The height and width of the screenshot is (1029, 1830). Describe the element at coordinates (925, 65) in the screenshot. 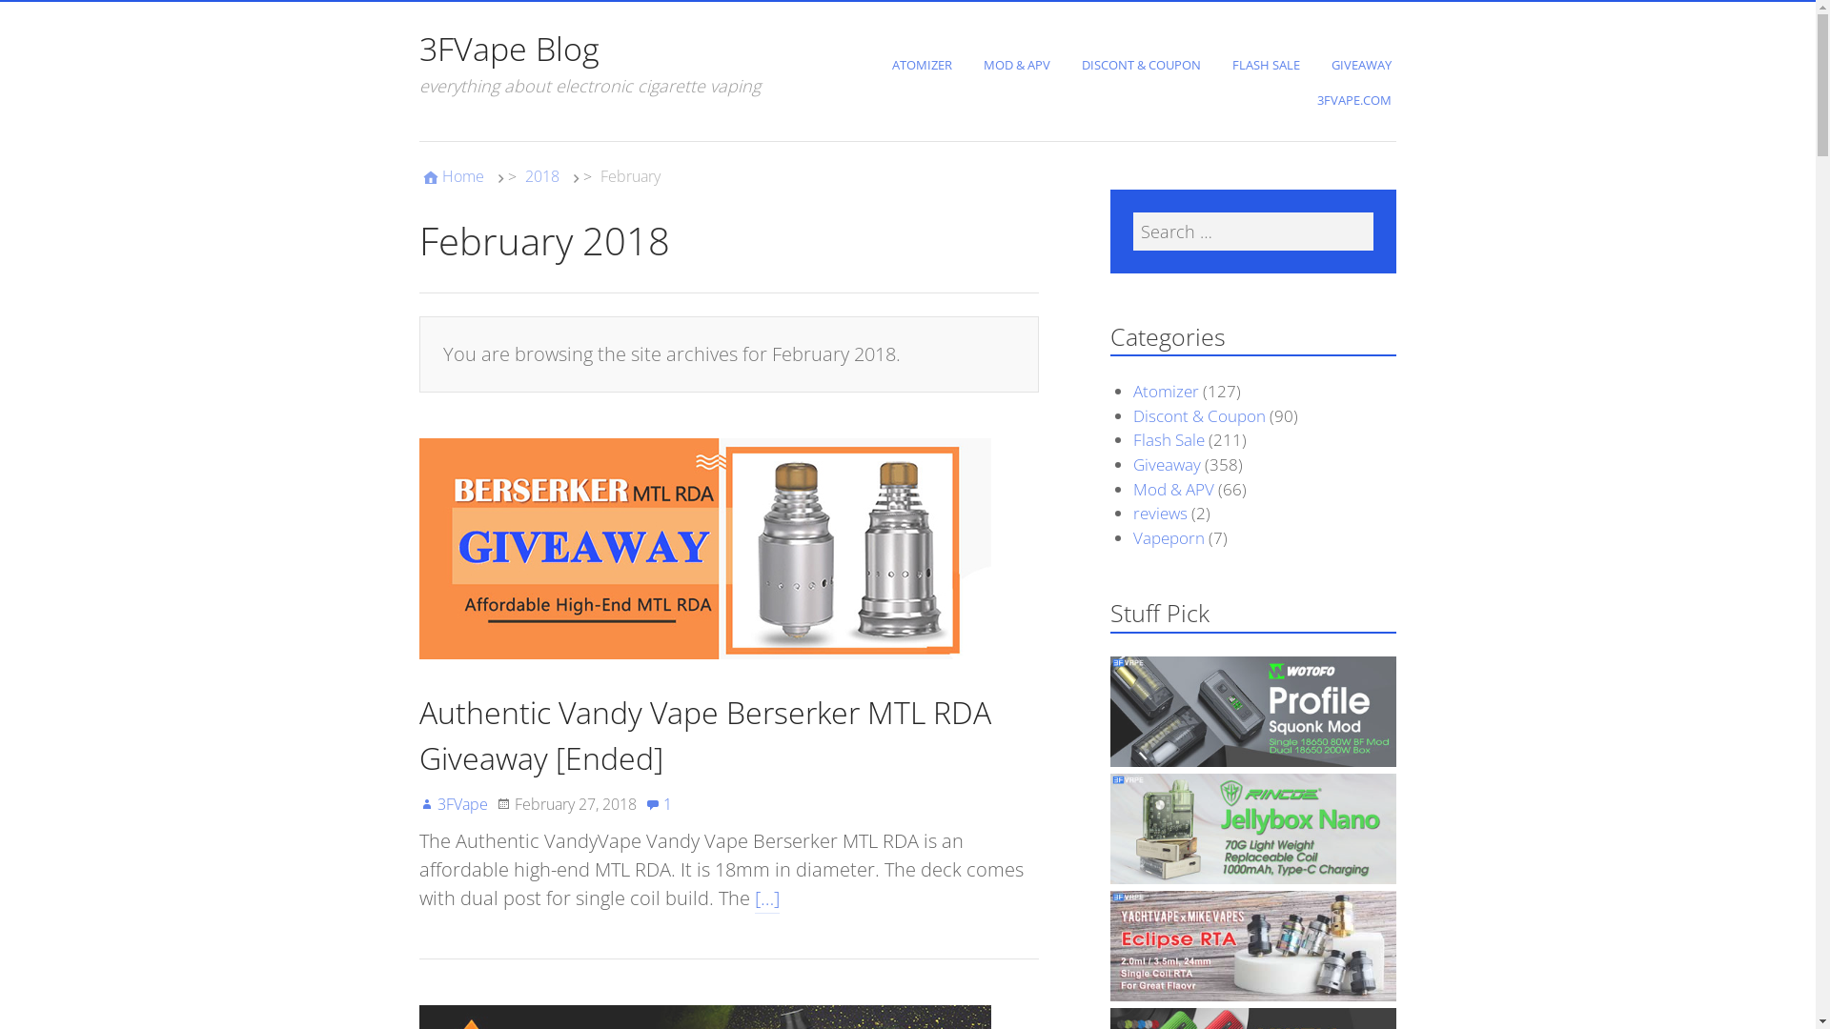

I see `ATOMIZER` at that location.